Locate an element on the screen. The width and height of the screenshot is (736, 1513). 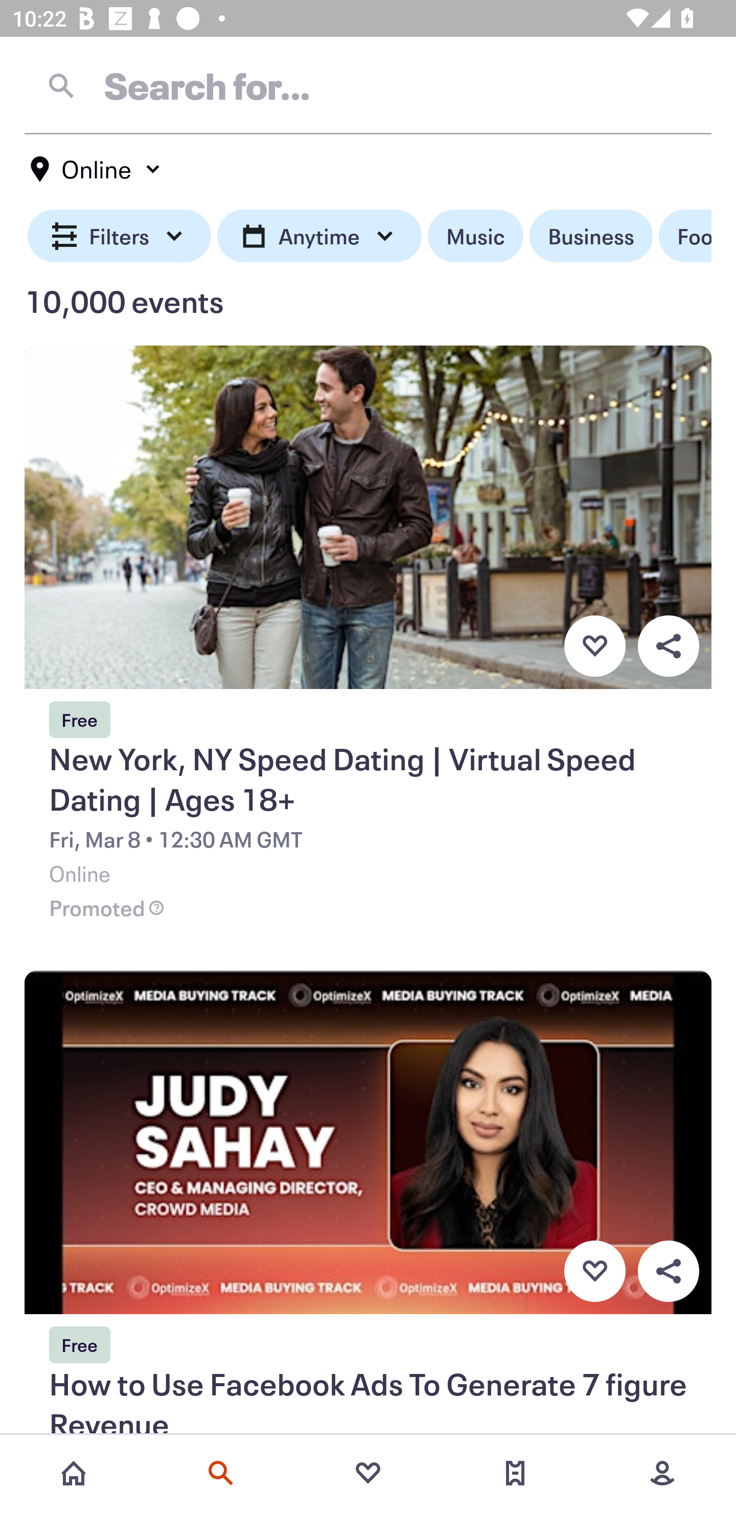
Anytime is located at coordinates (319, 236).